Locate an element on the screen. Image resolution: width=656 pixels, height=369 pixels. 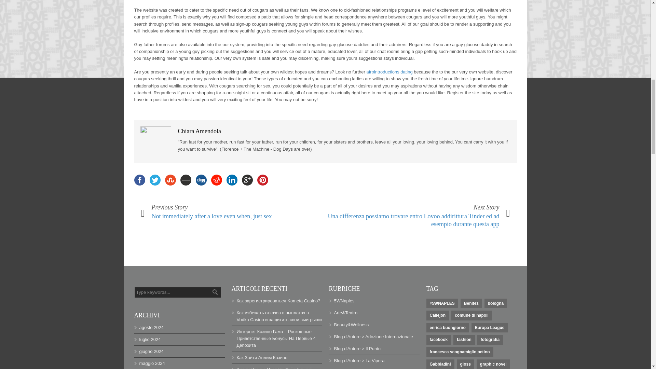
luglio 2024 is located at coordinates (150, 340).